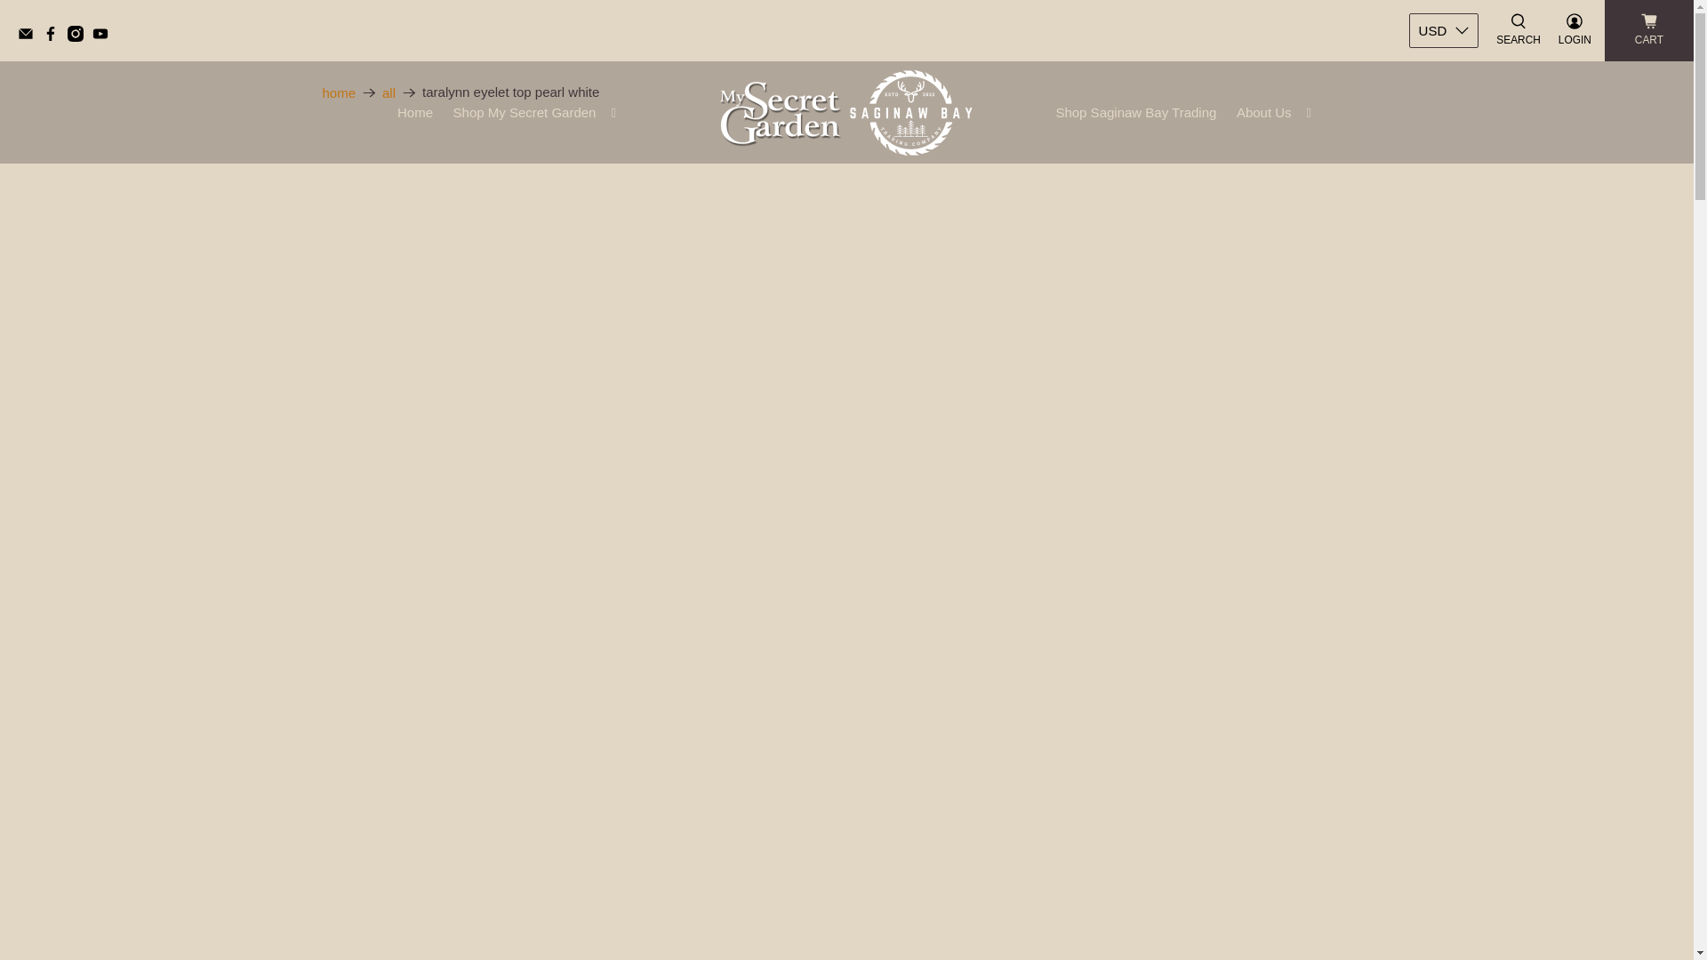 The height and width of the screenshot is (960, 1707). What do you see at coordinates (30, 36) in the screenshot?
I see `Email My Secret Garden` at bounding box center [30, 36].